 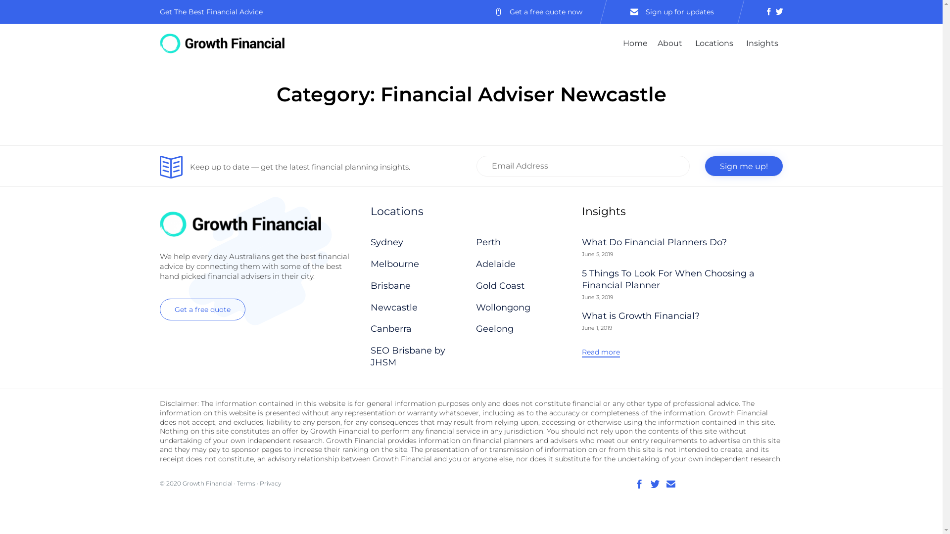 I want to click on Locations, so click(x=715, y=44).